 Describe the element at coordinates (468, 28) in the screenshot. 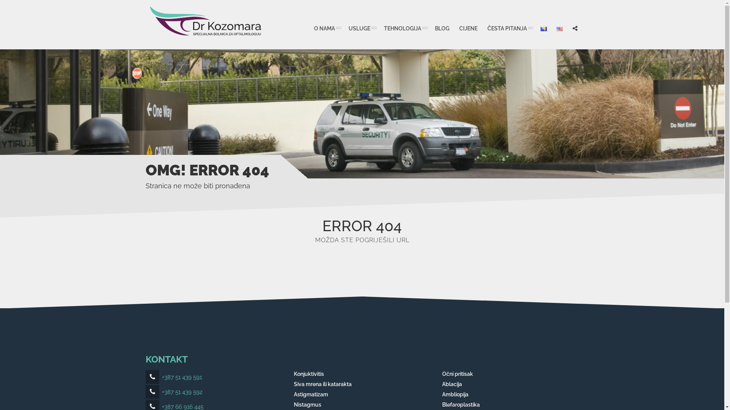

I see `CIJENE` at that location.